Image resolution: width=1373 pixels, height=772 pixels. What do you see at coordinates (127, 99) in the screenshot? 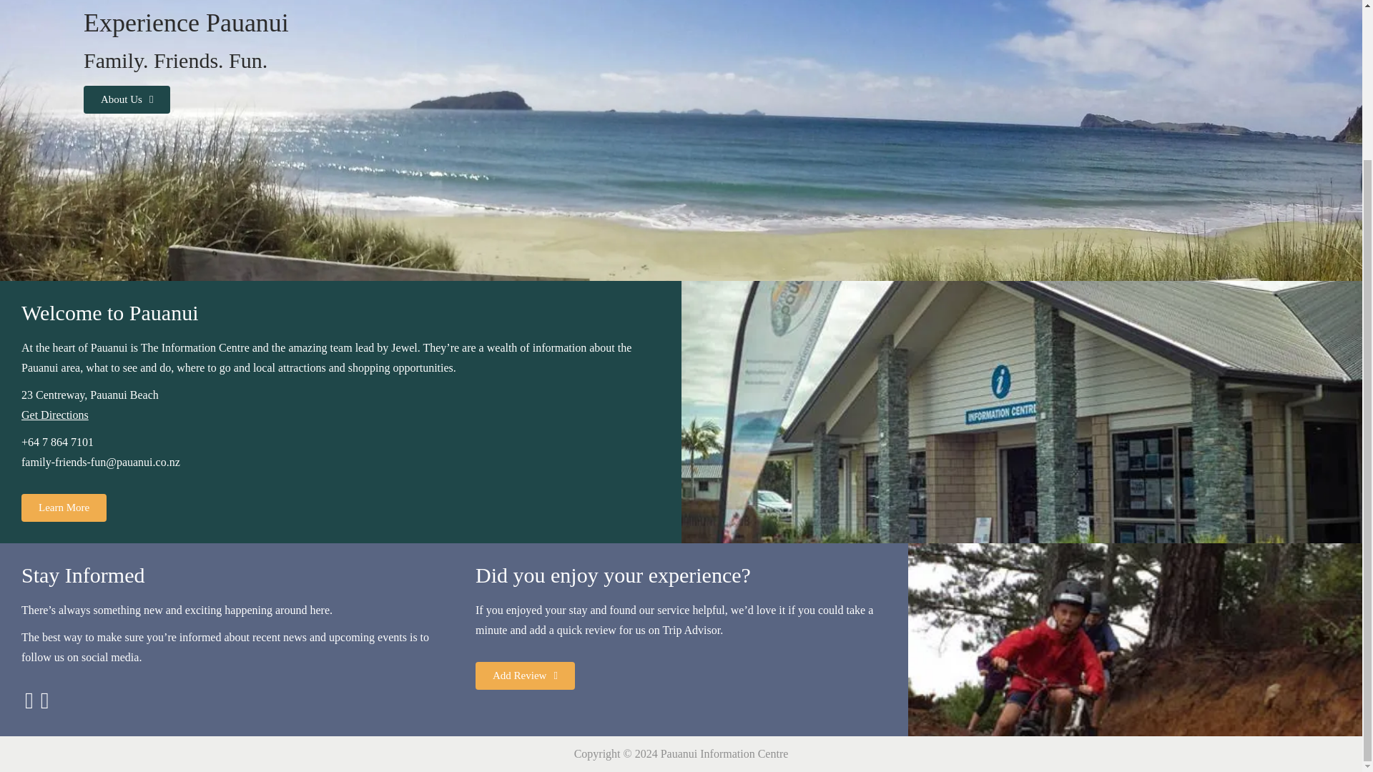
I see `About Us` at bounding box center [127, 99].